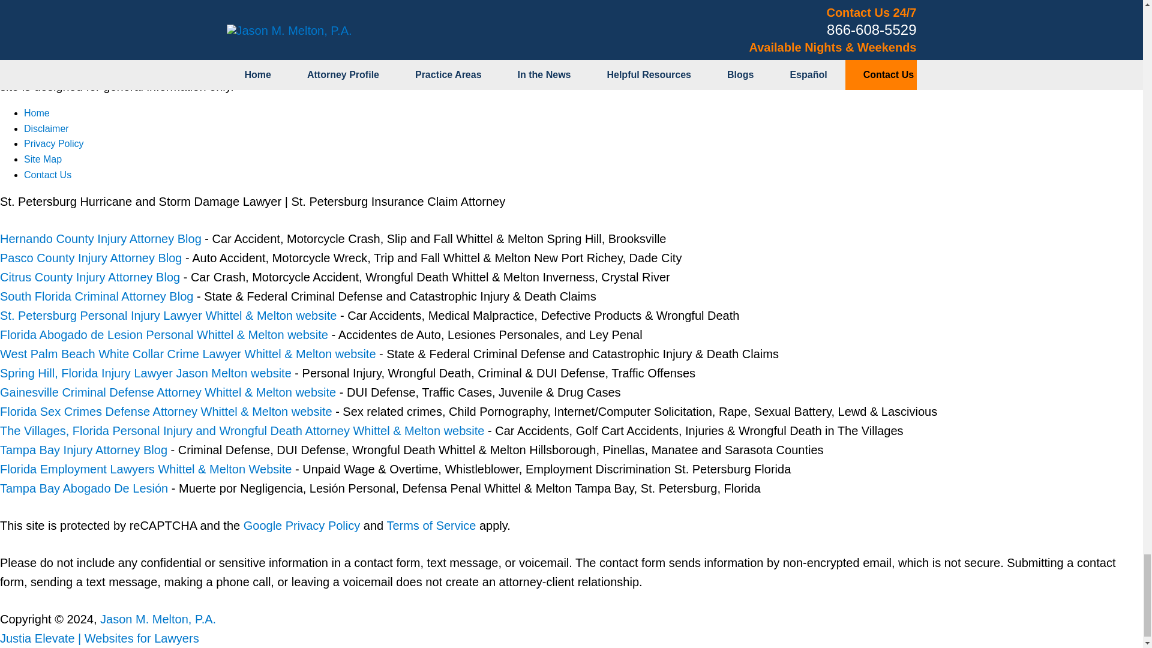 The height and width of the screenshot is (648, 1152). Describe the element at coordinates (128, 48) in the screenshot. I see `Twitter` at that location.